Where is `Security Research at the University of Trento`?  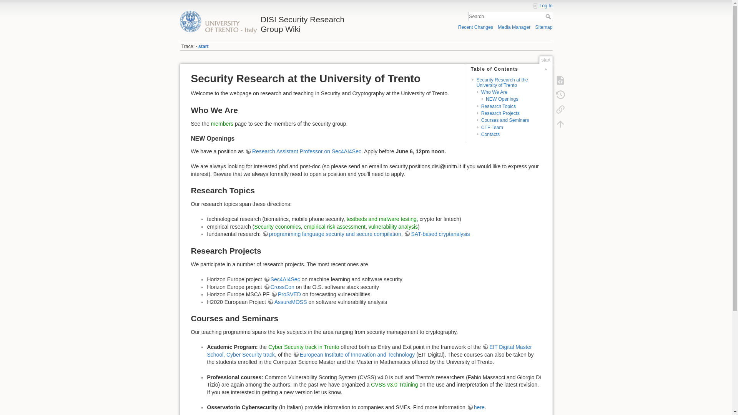 Security Research at the University of Trento is located at coordinates (502, 82).